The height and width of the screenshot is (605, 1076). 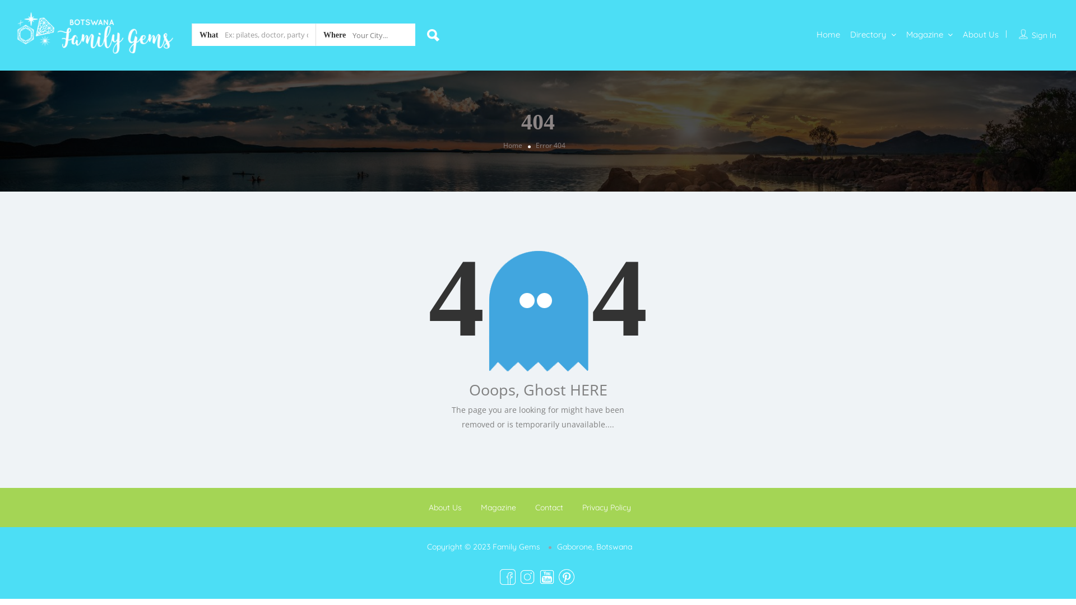 I want to click on About Us, so click(x=445, y=508).